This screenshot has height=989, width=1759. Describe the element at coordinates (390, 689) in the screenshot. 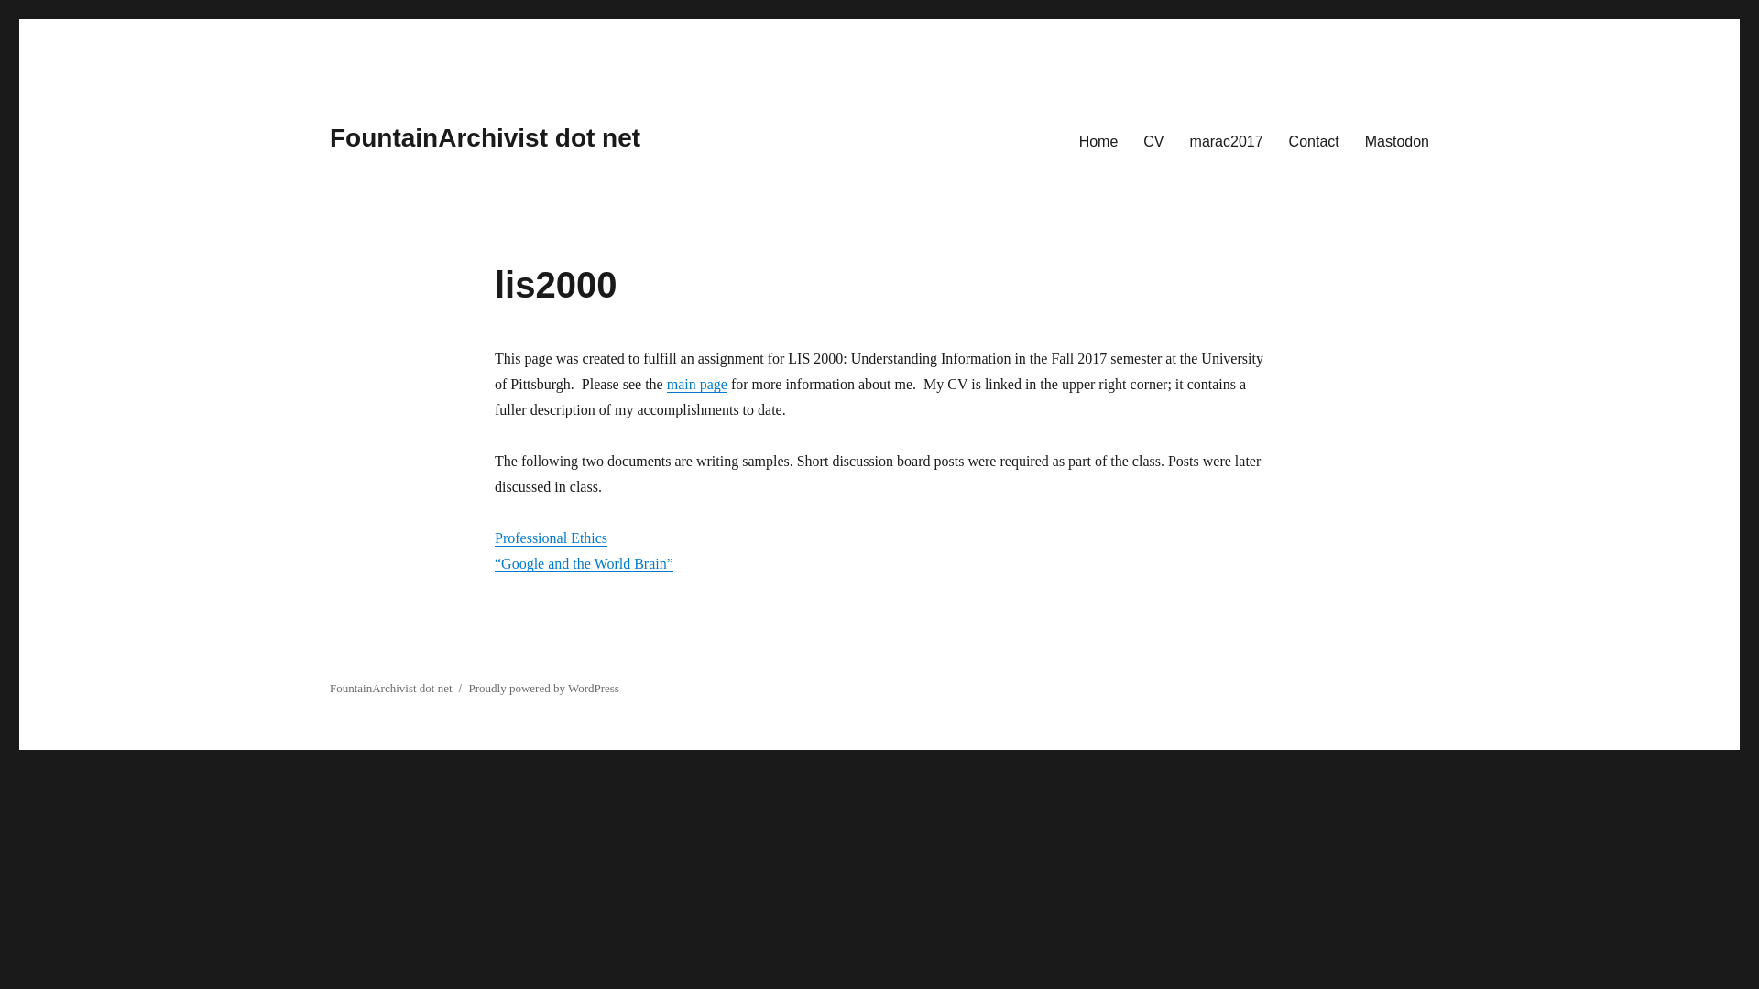

I see `FountainArchivist dot net` at that location.